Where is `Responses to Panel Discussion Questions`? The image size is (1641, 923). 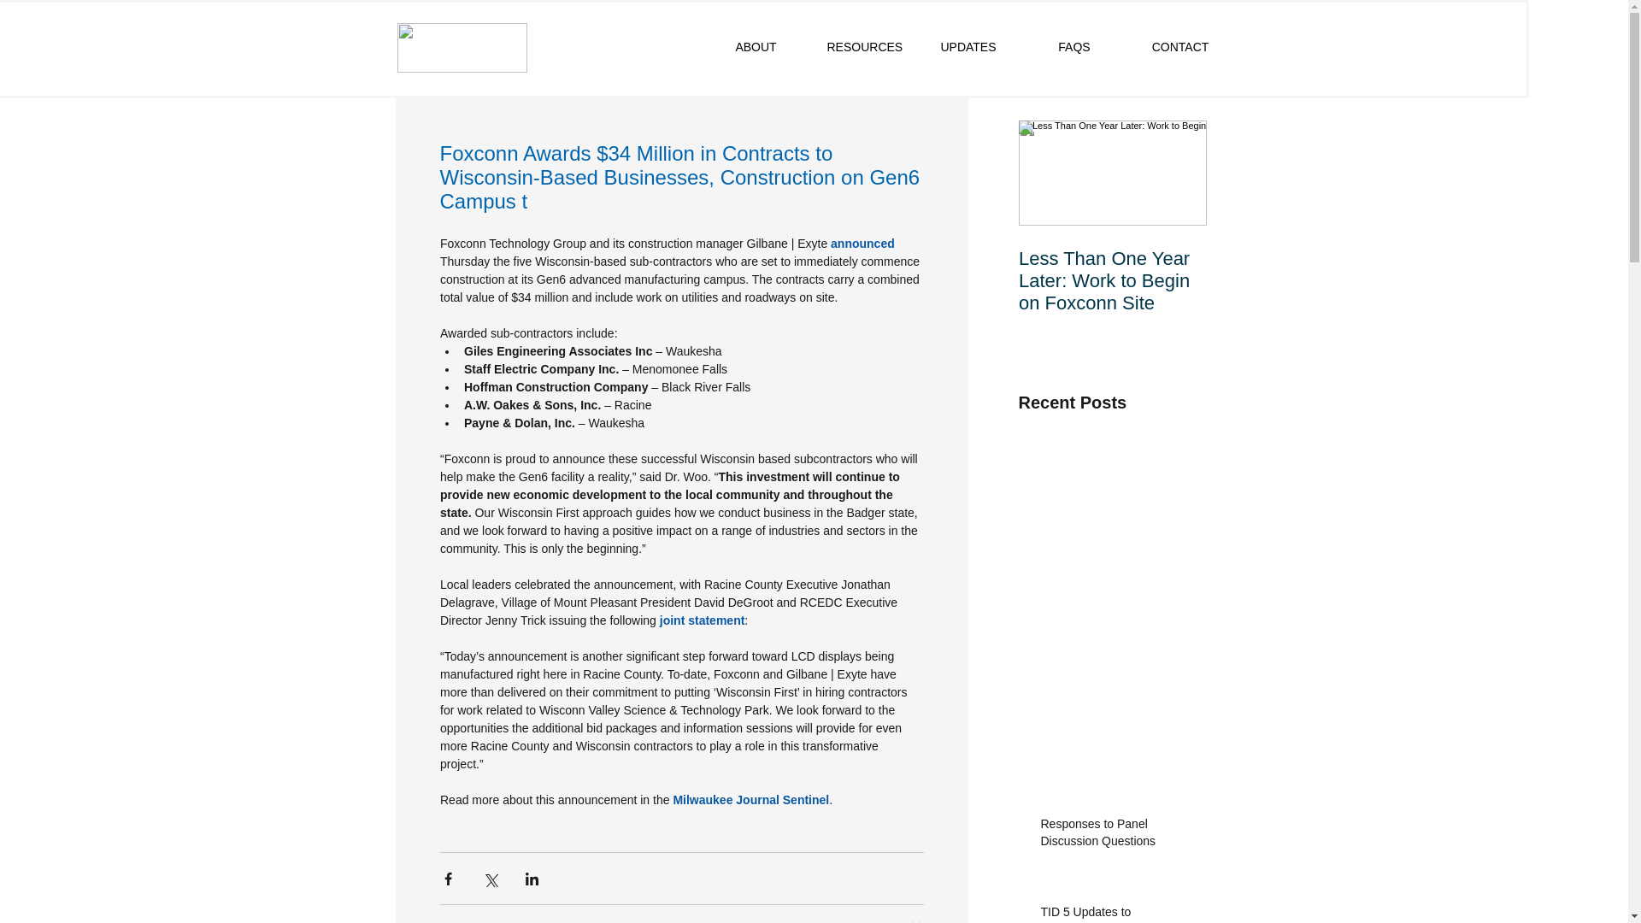 Responses to Panel Discussion Questions is located at coordinates (1118, 836).